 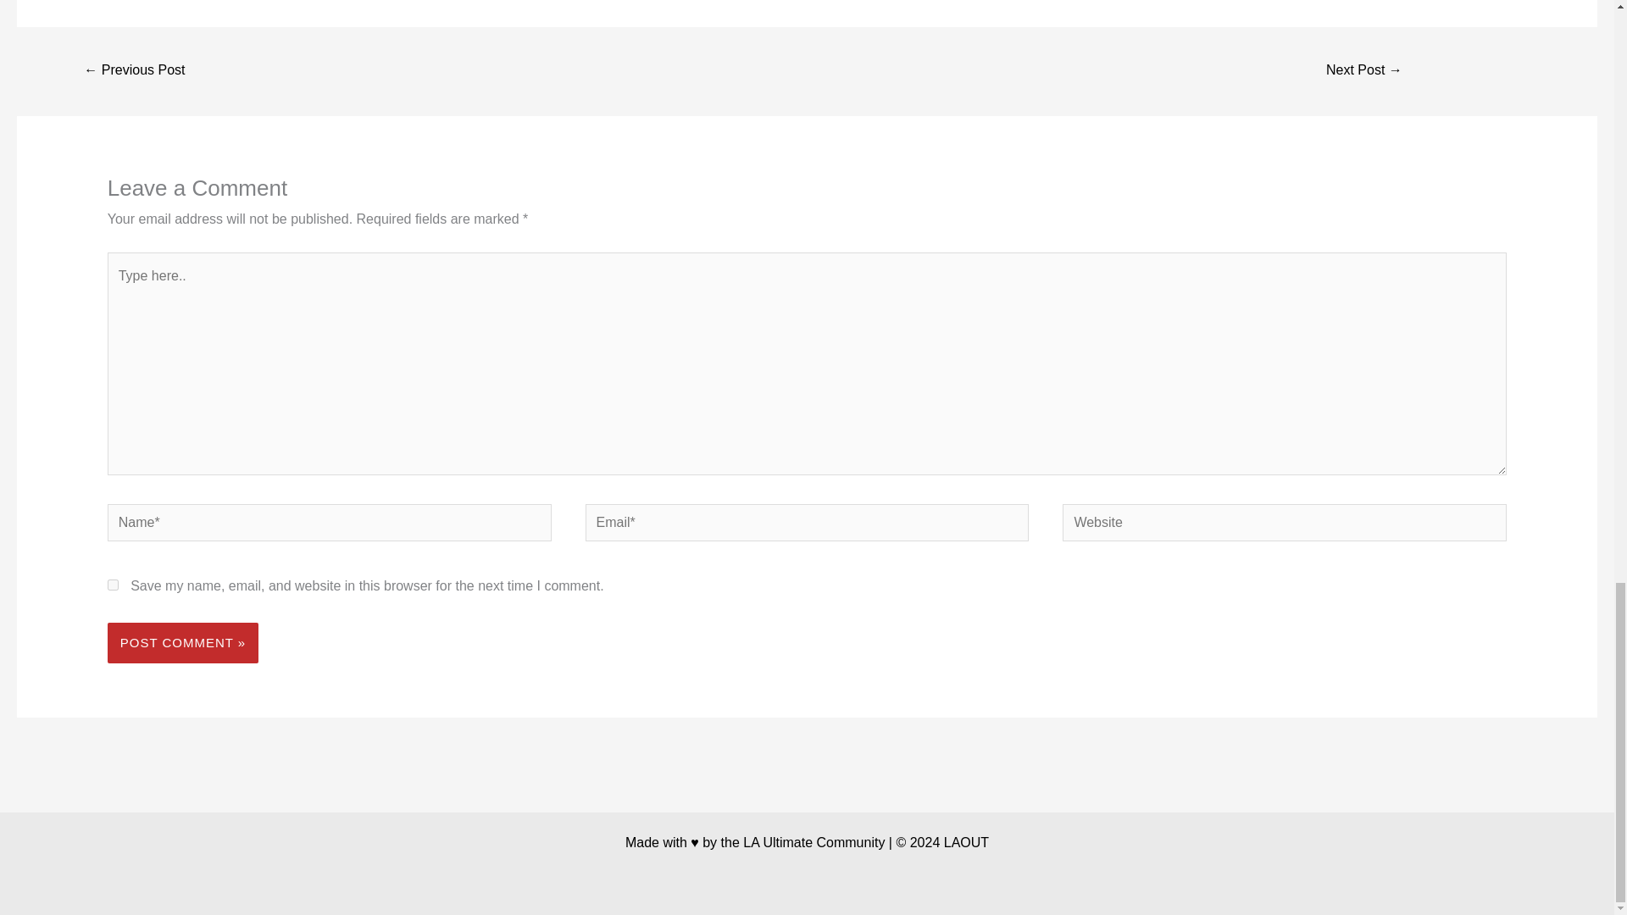 What do you see at coordinates (134, 71) in the screenshot?
I see `Rampage` at bounding box center [134, 71].